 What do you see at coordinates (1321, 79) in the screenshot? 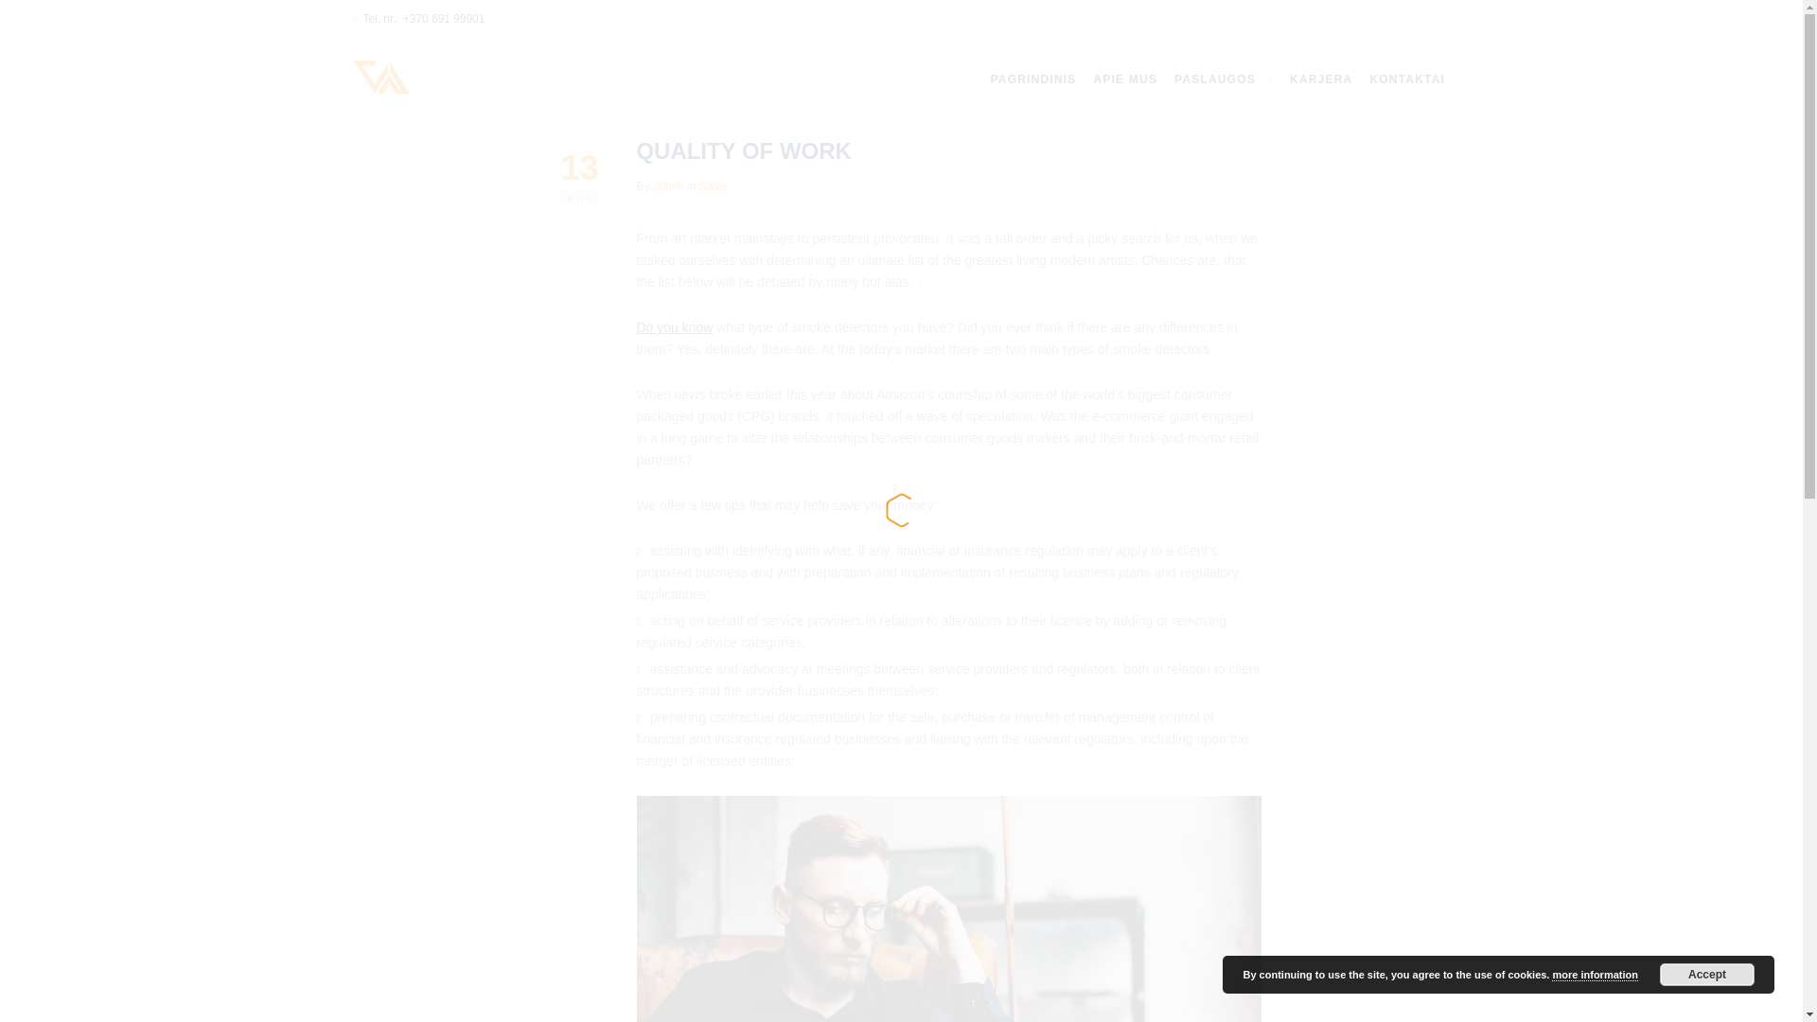
I see `KARJERA` at bounding box center [1321, 79].